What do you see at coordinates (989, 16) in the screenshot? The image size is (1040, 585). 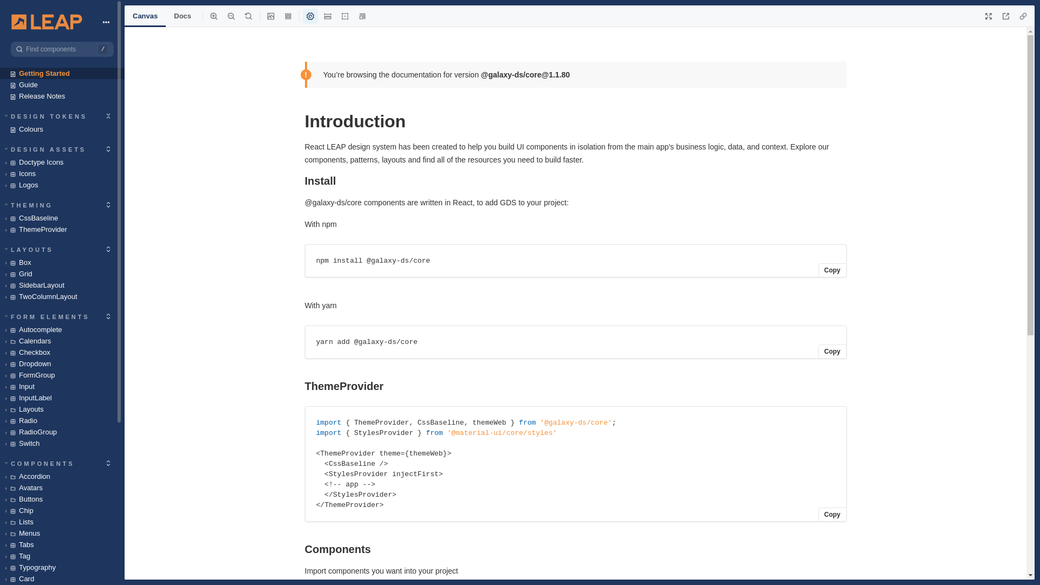 I see `Go full screen [F]` at bounding box center [989, 16].